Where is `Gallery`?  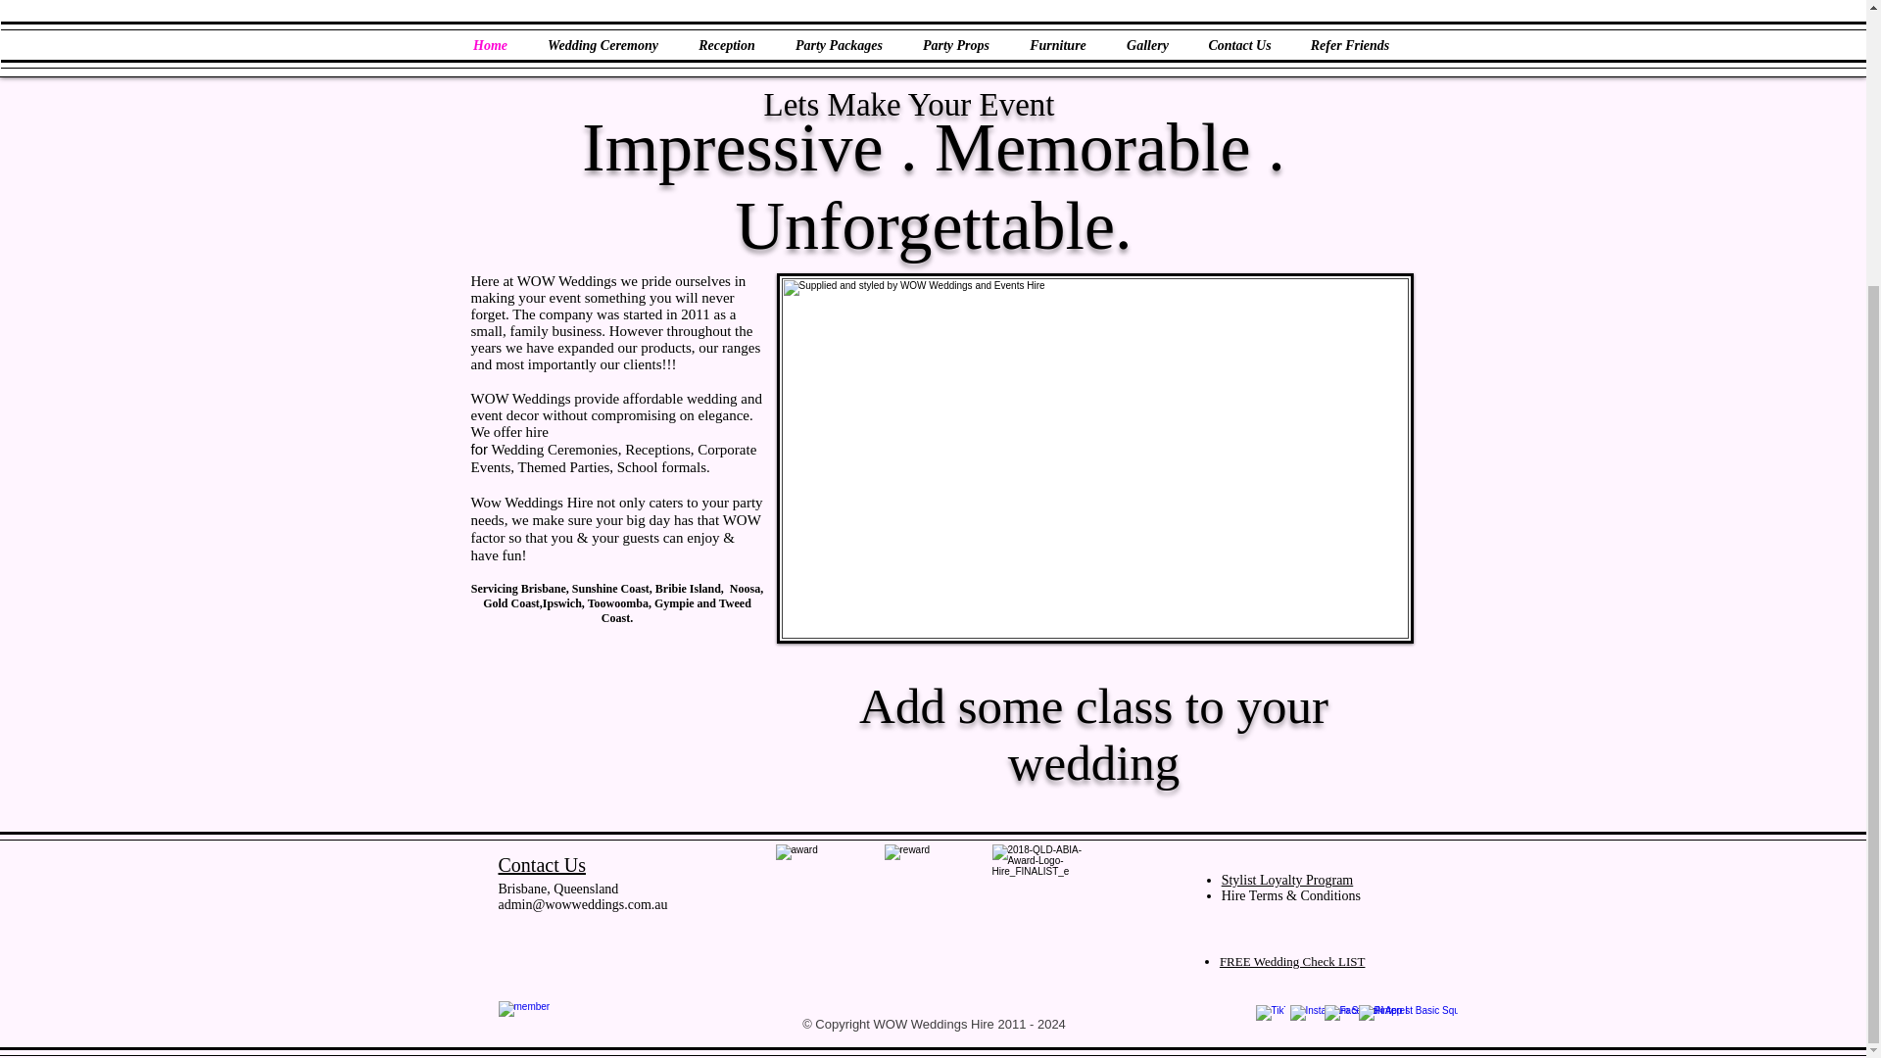 Gallery is located at coordinates (1148, 45).